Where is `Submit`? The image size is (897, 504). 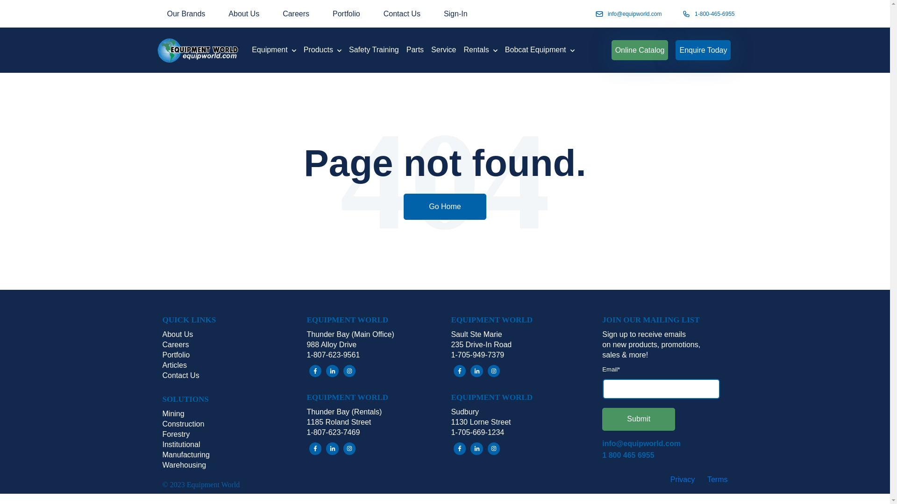 Submit is located at coordinates (638, 419).